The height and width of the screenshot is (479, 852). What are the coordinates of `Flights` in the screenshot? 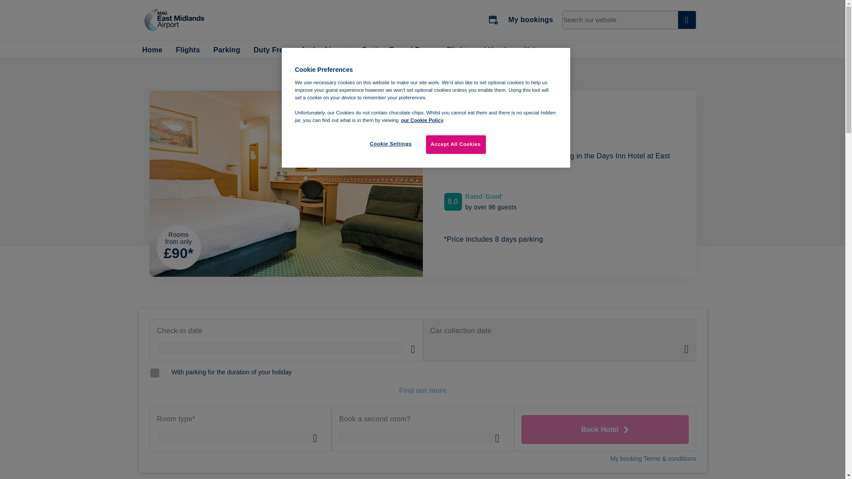 It's located at (188, 51).